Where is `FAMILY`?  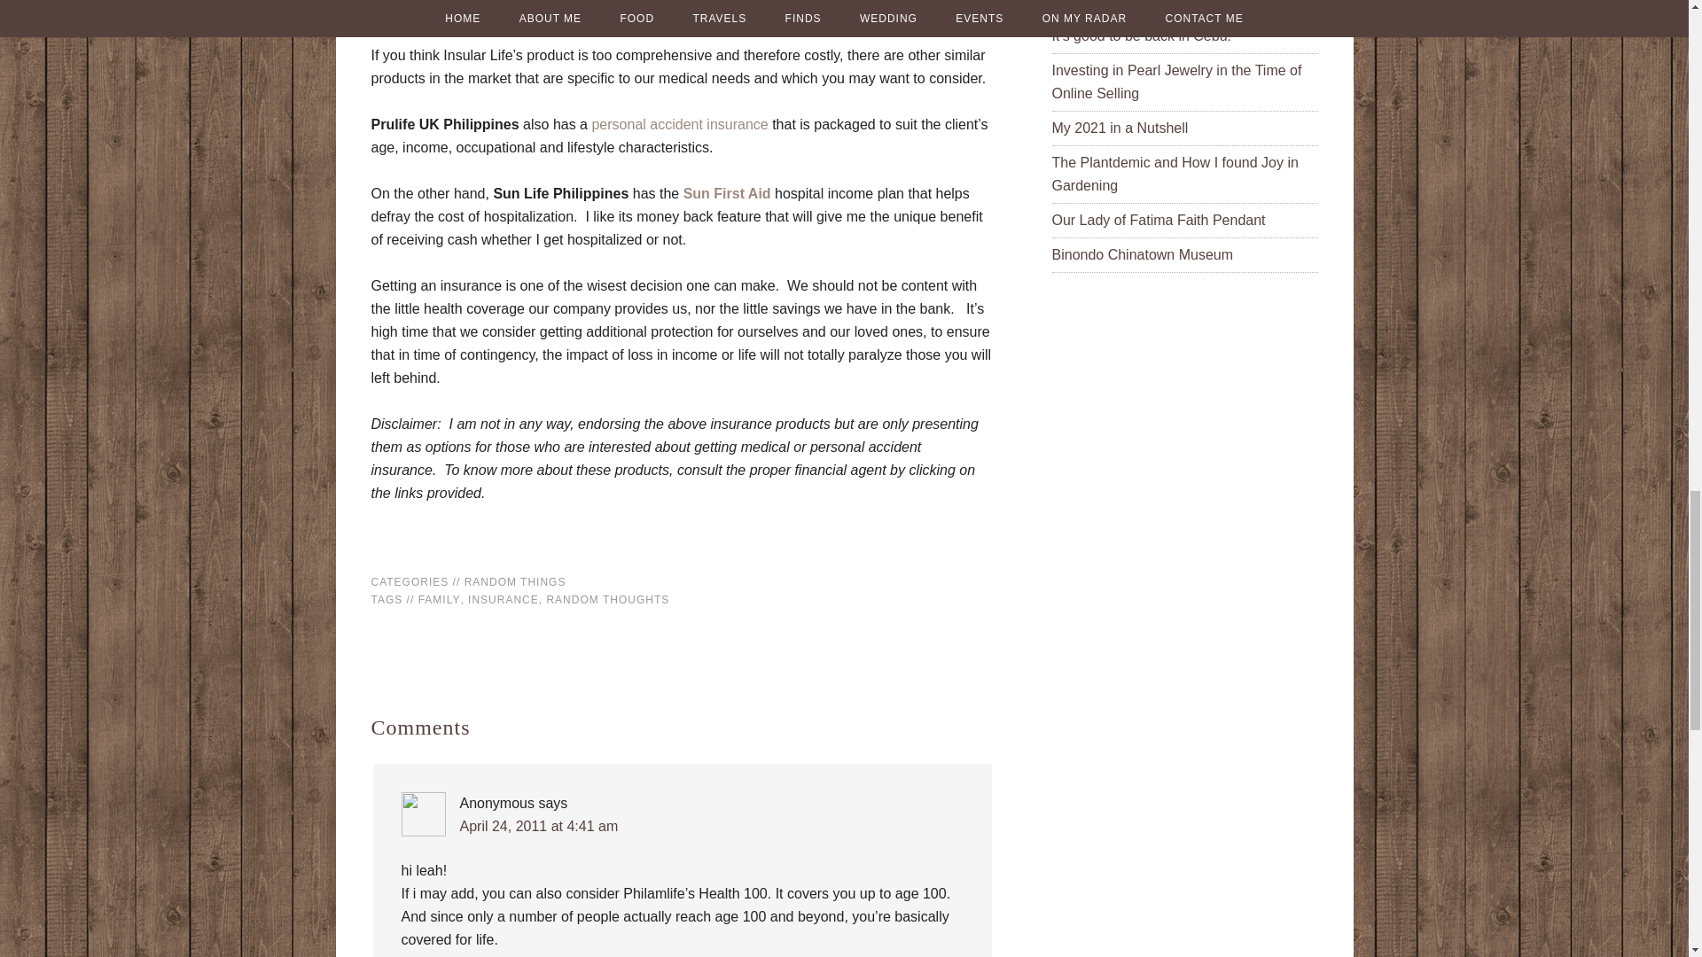 FAMILY is located at coordinates (440, 599).